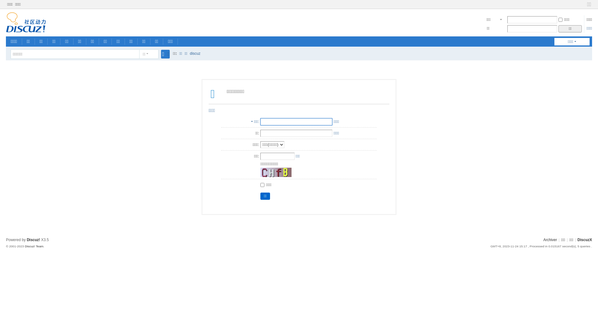 This screenshot has height=336, width=598. What do you see at coordinates (26, 30) in the screenshot?
I see `Discuz! Board` at bounding box center [26, 30].